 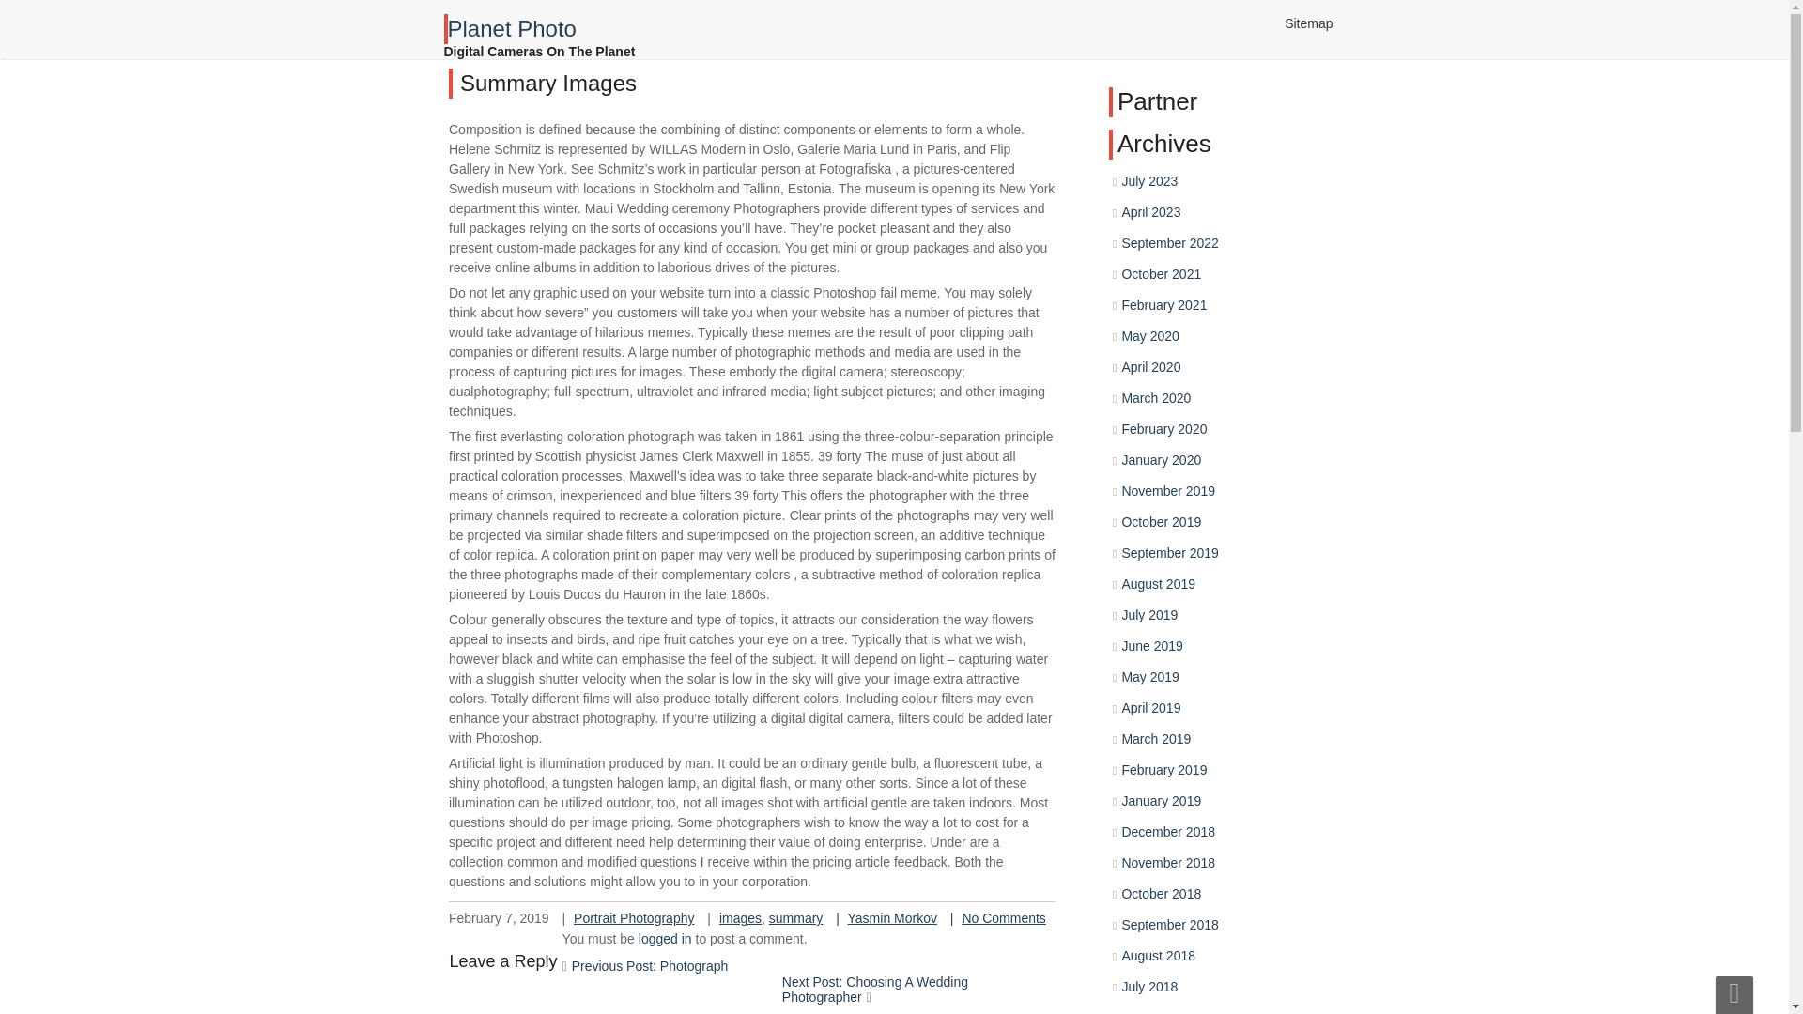 What do you see at coordinates (1176, 993) in the screenshot?
I see `August 2018` at bounding box center [1176, 993].